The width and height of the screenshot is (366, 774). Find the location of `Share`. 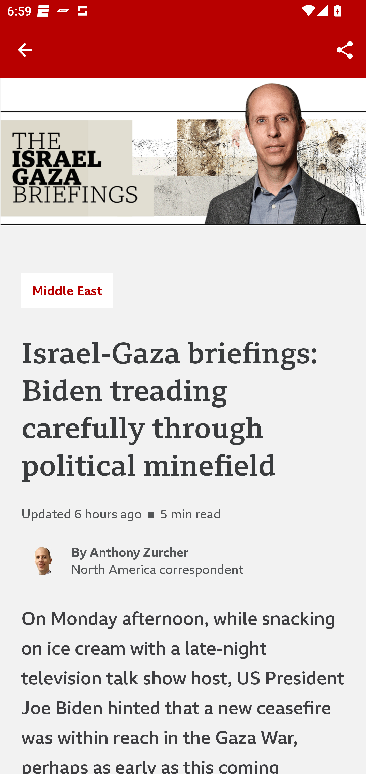

Share is located at coordinates (345, 50).